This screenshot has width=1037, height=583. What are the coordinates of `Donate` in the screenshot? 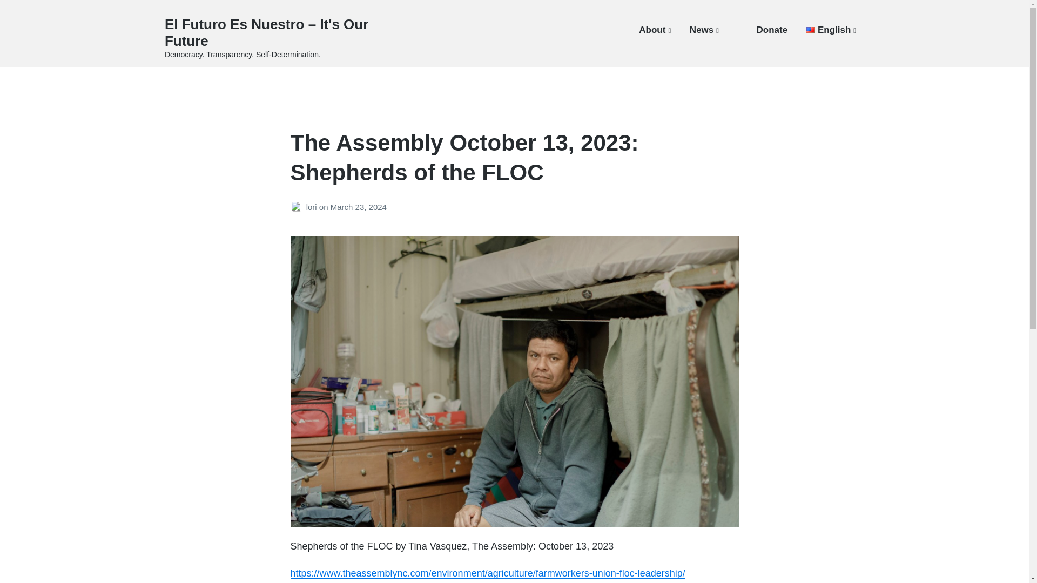 It's located at (771, 30).